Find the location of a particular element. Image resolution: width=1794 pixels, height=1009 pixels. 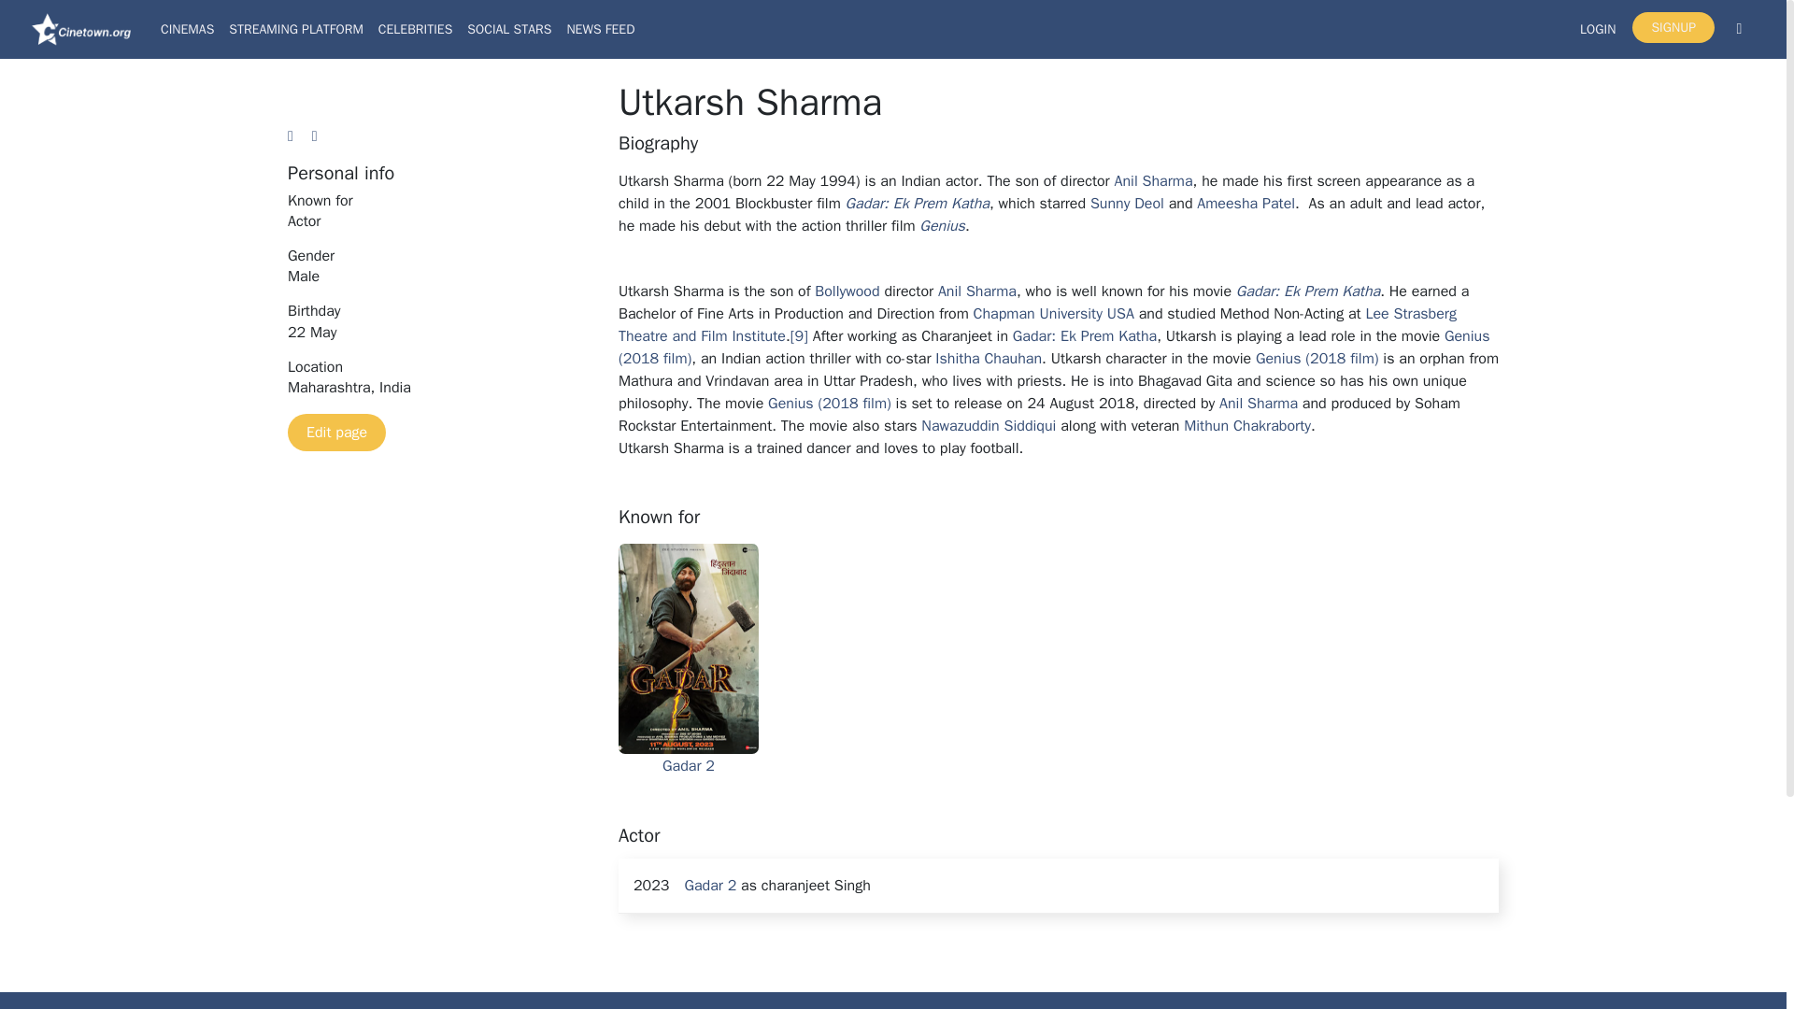

SOCIAL STARS is located at coordinates (508, 28).